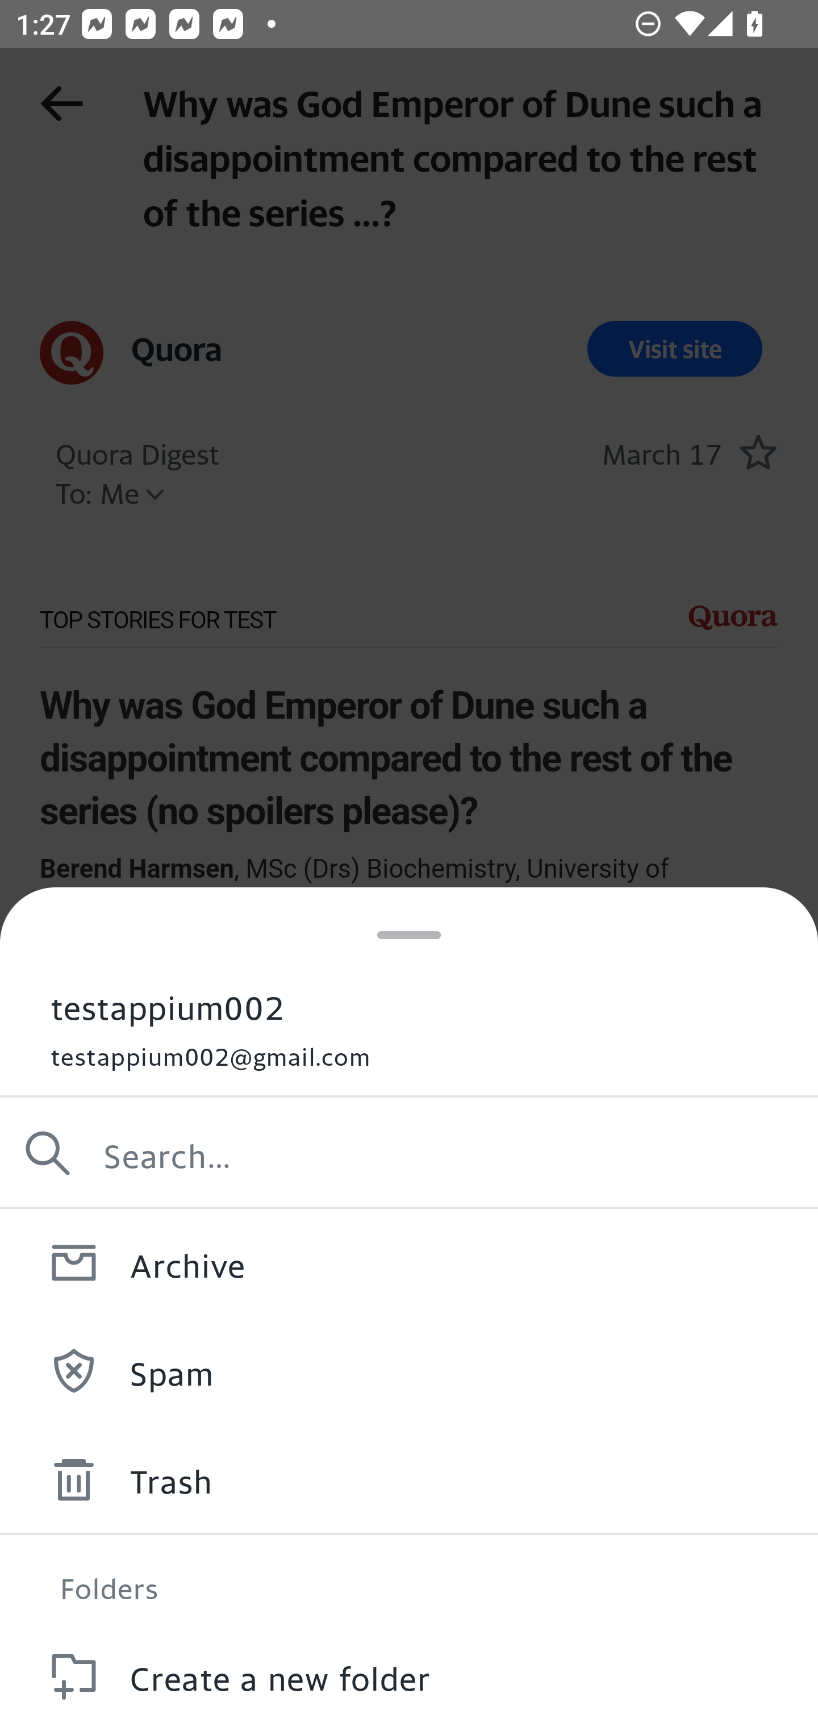  Describe the element at coordinates (409, 1153) in the screenshot. I see `Search…` at that location.